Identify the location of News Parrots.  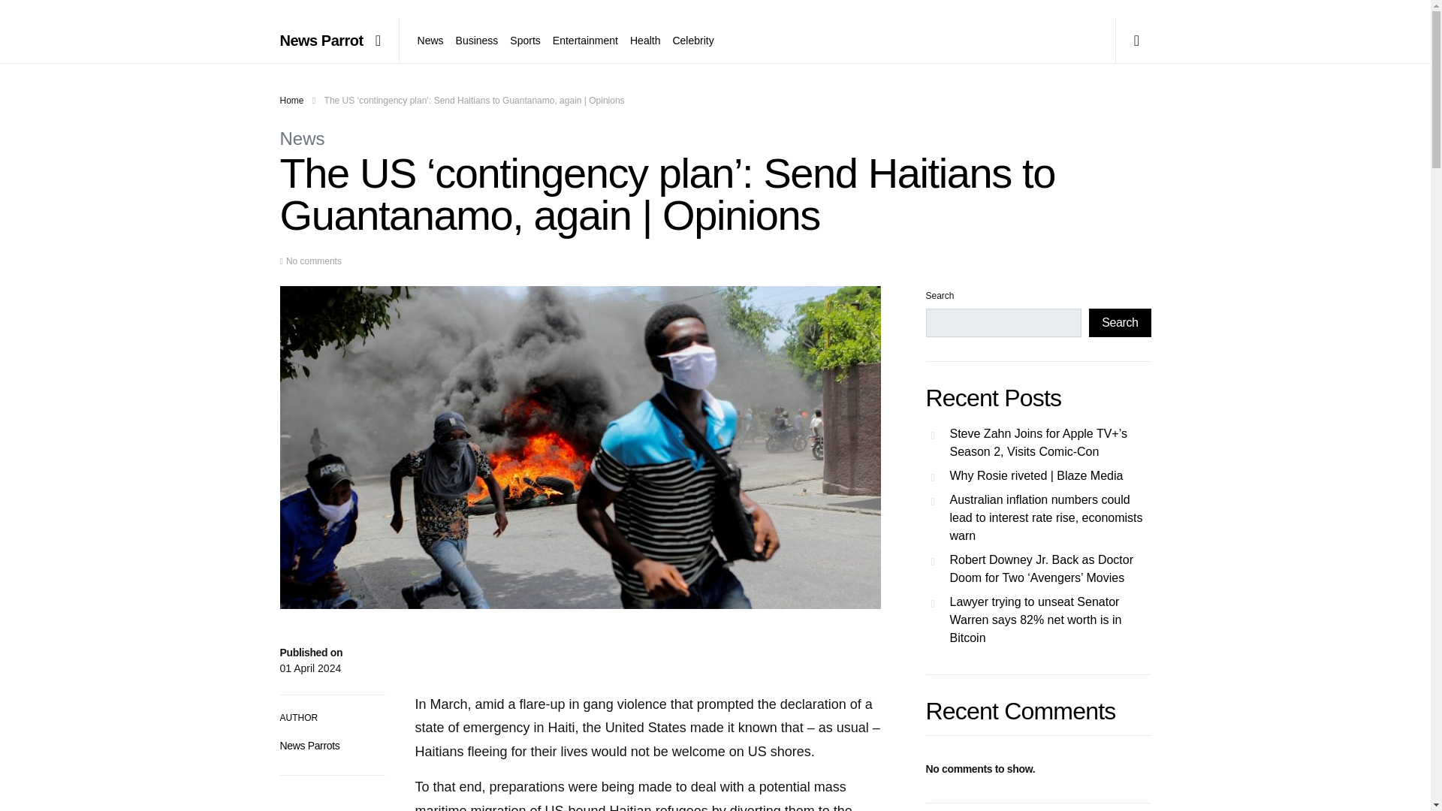
(309, 745).